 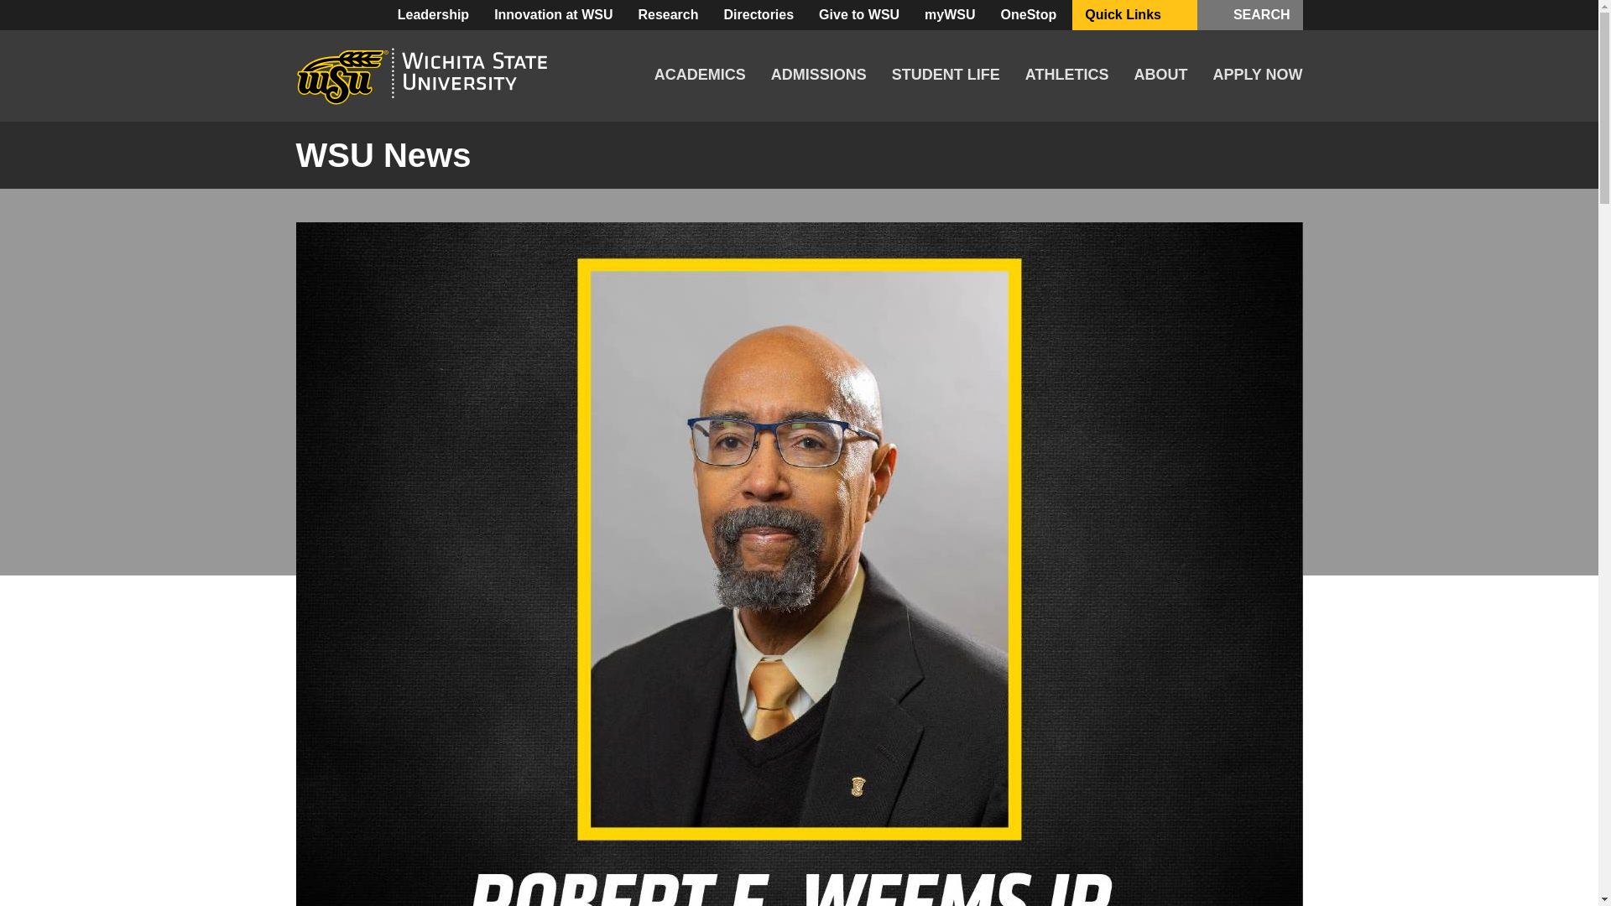 What do you see at coordinates (1225, 15) in the screenshot?
I see `Open Search` at bounding box center [1225, 15].